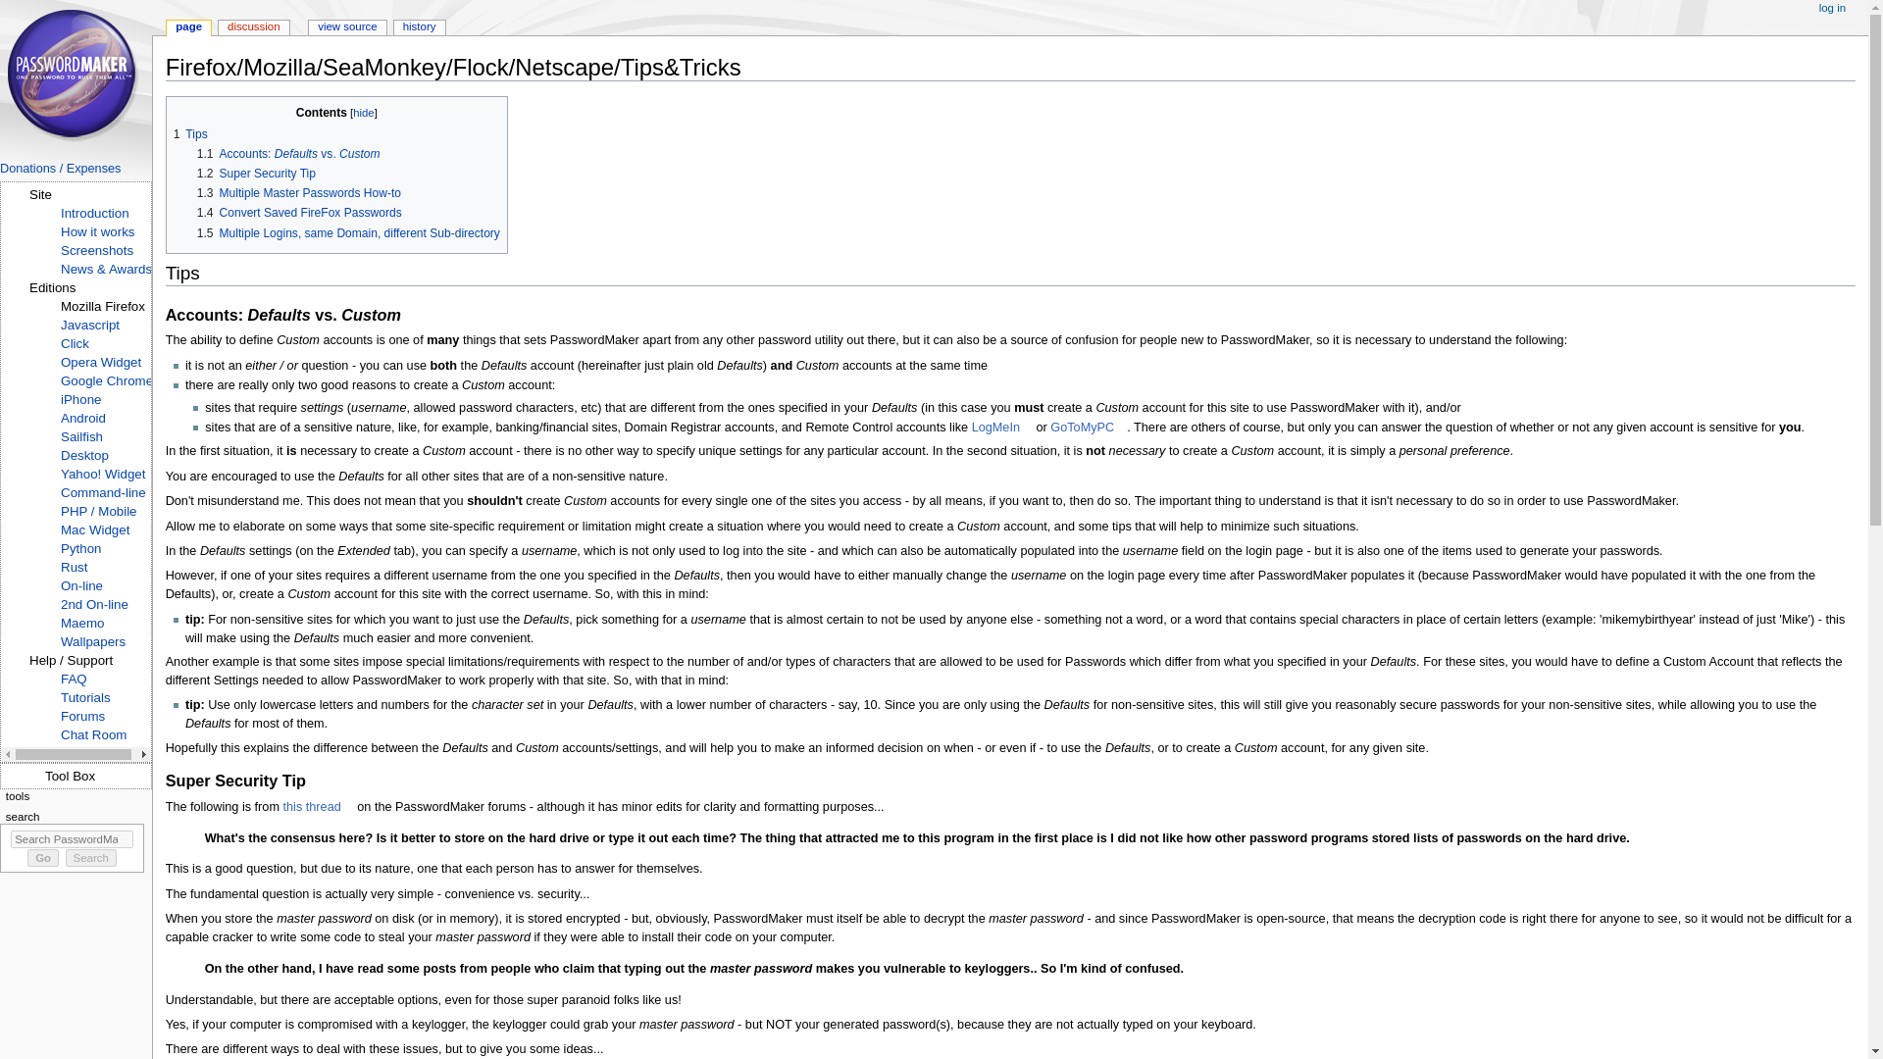  What do you see at coordinates (419, 27) in the screenshot?
I see `history` at bounding box center [419, 27].